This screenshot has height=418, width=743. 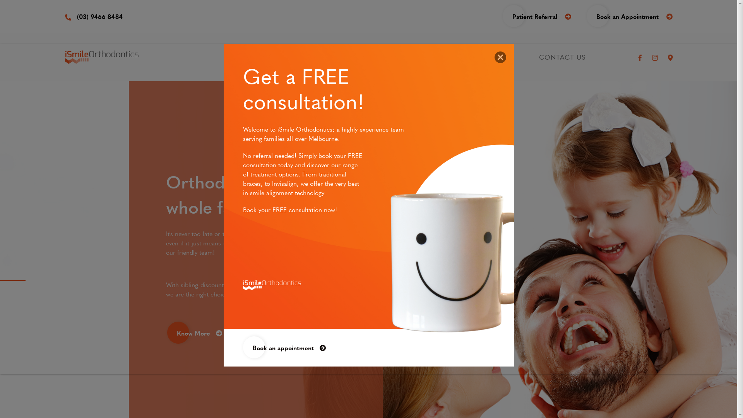 I want to click on Book an Appointment, so click(x=634, y=16).